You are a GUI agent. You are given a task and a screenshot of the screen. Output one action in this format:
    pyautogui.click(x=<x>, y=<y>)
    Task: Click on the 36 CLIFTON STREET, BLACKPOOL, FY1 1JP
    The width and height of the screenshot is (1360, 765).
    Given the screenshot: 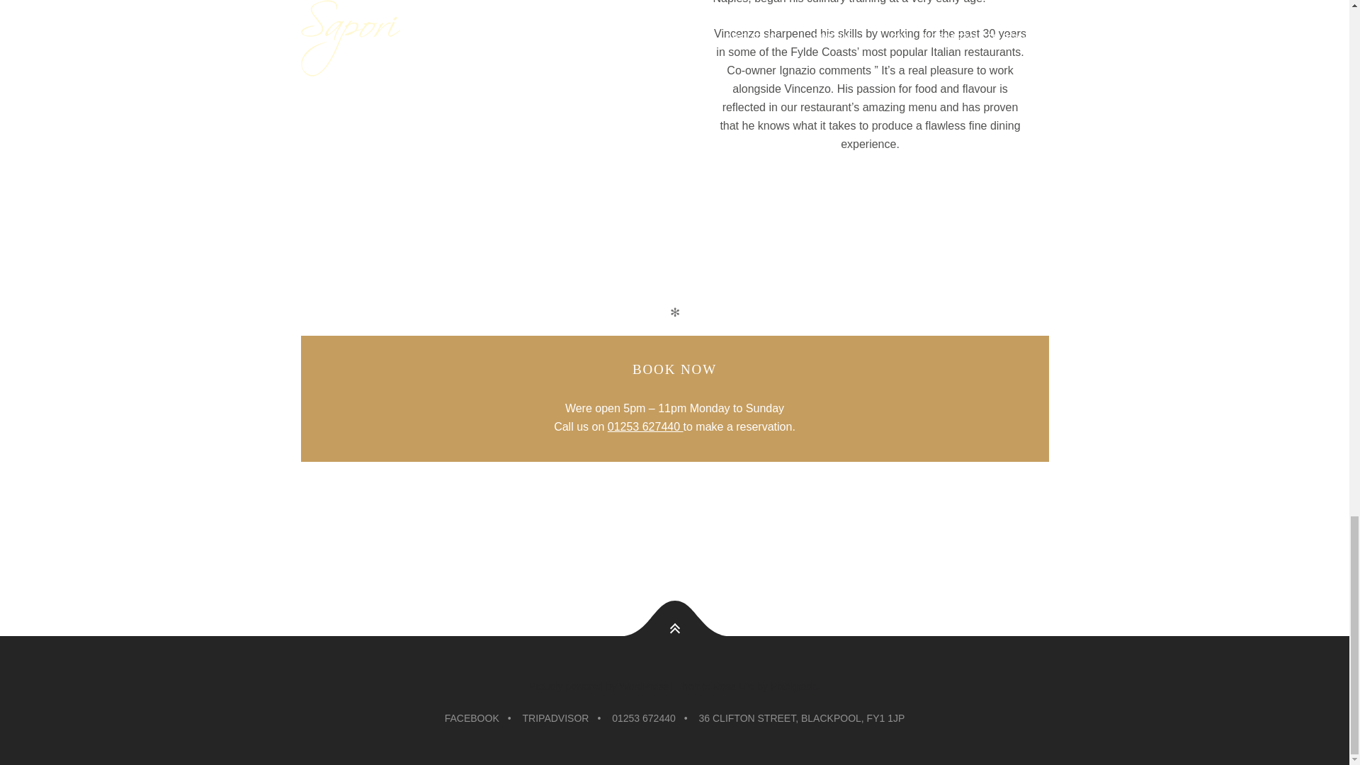 What is the action you would take?
    pyautogui.click(x=802, y=718)
    